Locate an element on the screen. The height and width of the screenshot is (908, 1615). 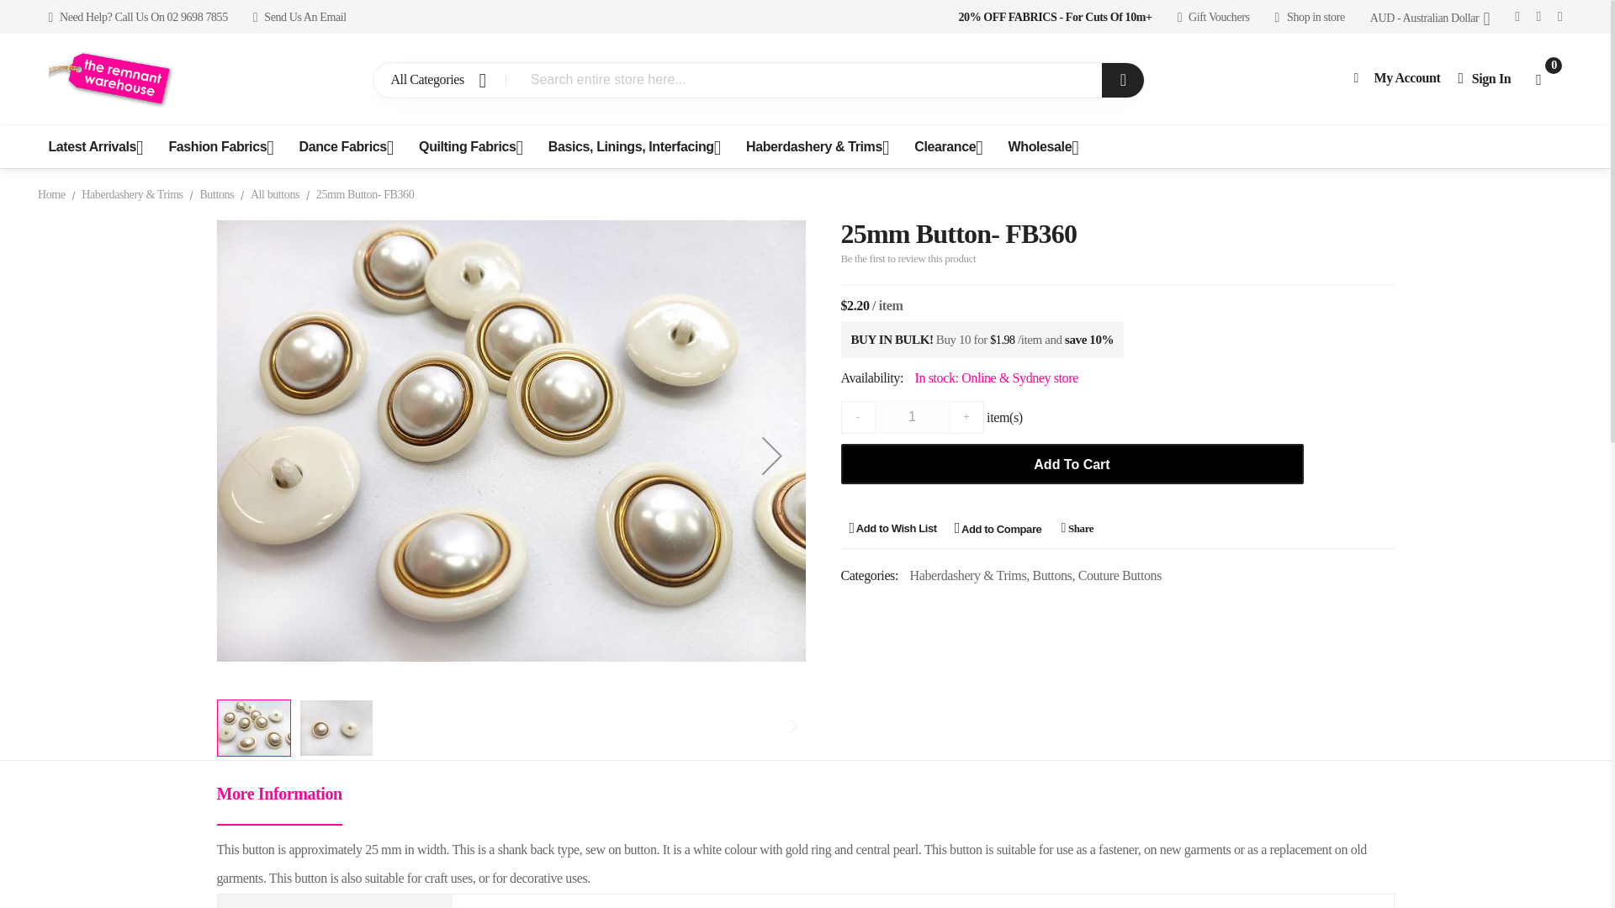
All buttons is located at coordinates (274, 193).